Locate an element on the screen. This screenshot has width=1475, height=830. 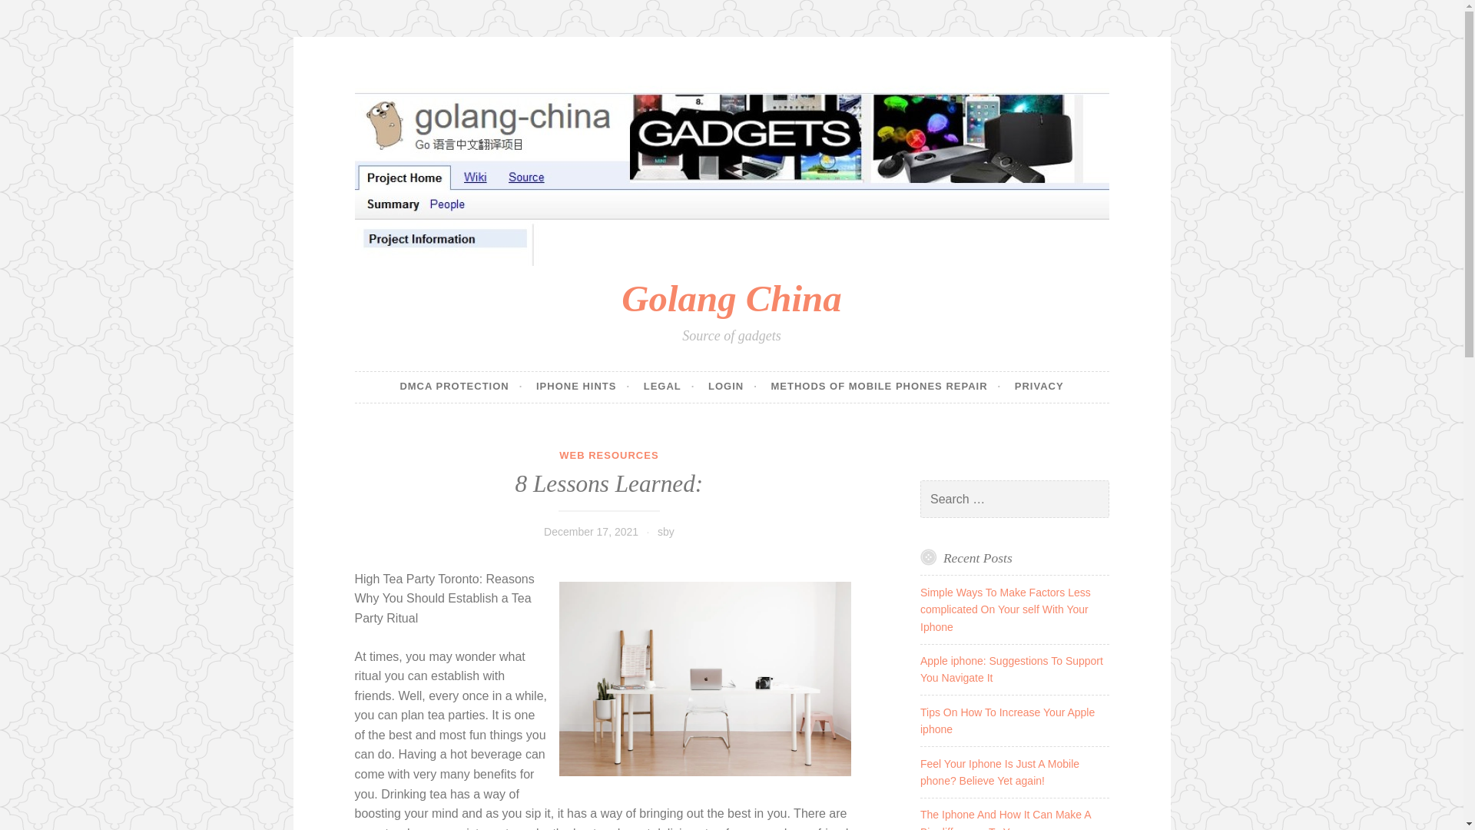
sby is located at coordinates (665, 531).